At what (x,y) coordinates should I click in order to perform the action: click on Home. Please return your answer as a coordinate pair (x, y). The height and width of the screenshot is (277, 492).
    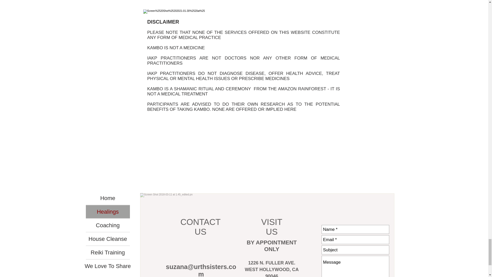
    Looking at the image, I should click on (108, 198).